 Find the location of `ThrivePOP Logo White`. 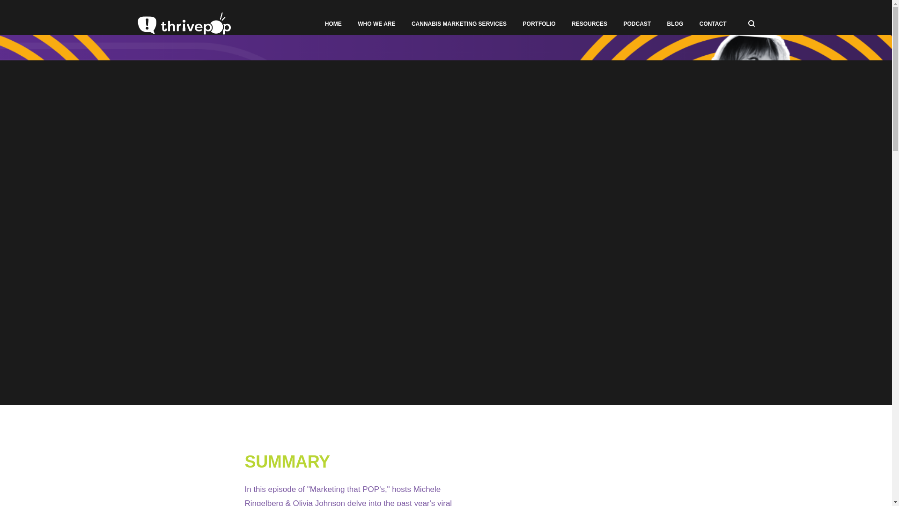

ThrivePOP Logo White is located at coordinates (183, 23).